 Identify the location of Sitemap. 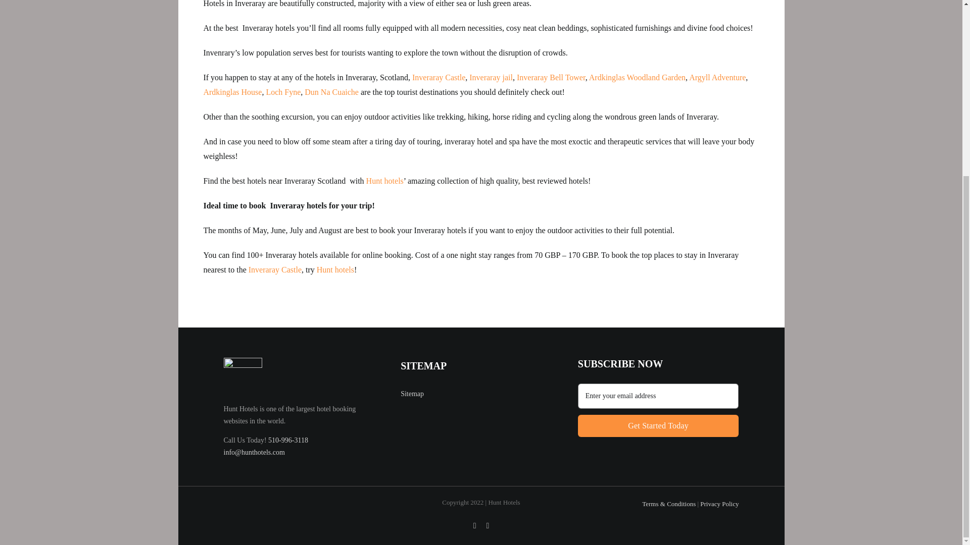
(412, 394).